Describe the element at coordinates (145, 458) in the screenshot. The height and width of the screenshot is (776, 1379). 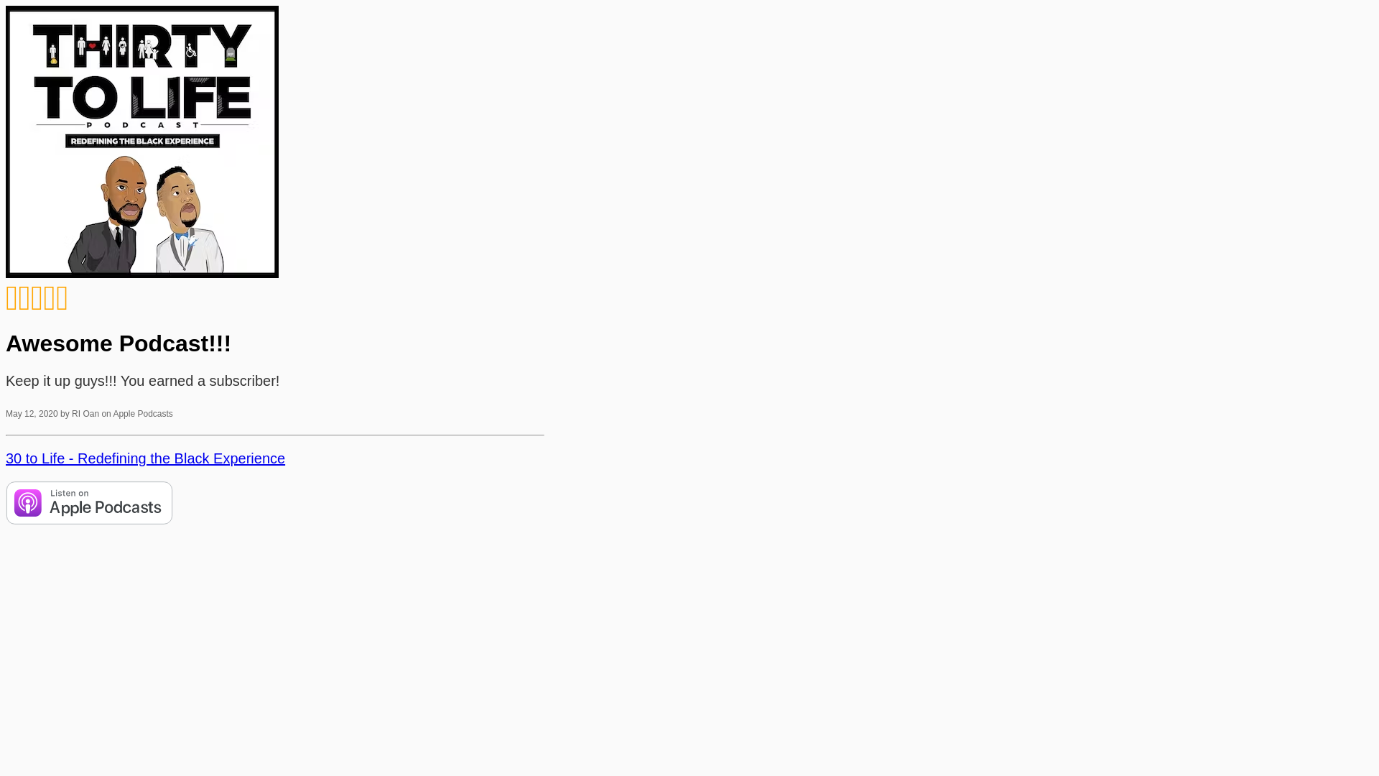
I see `30 to Life - Redefining the Black Experience` at that location.